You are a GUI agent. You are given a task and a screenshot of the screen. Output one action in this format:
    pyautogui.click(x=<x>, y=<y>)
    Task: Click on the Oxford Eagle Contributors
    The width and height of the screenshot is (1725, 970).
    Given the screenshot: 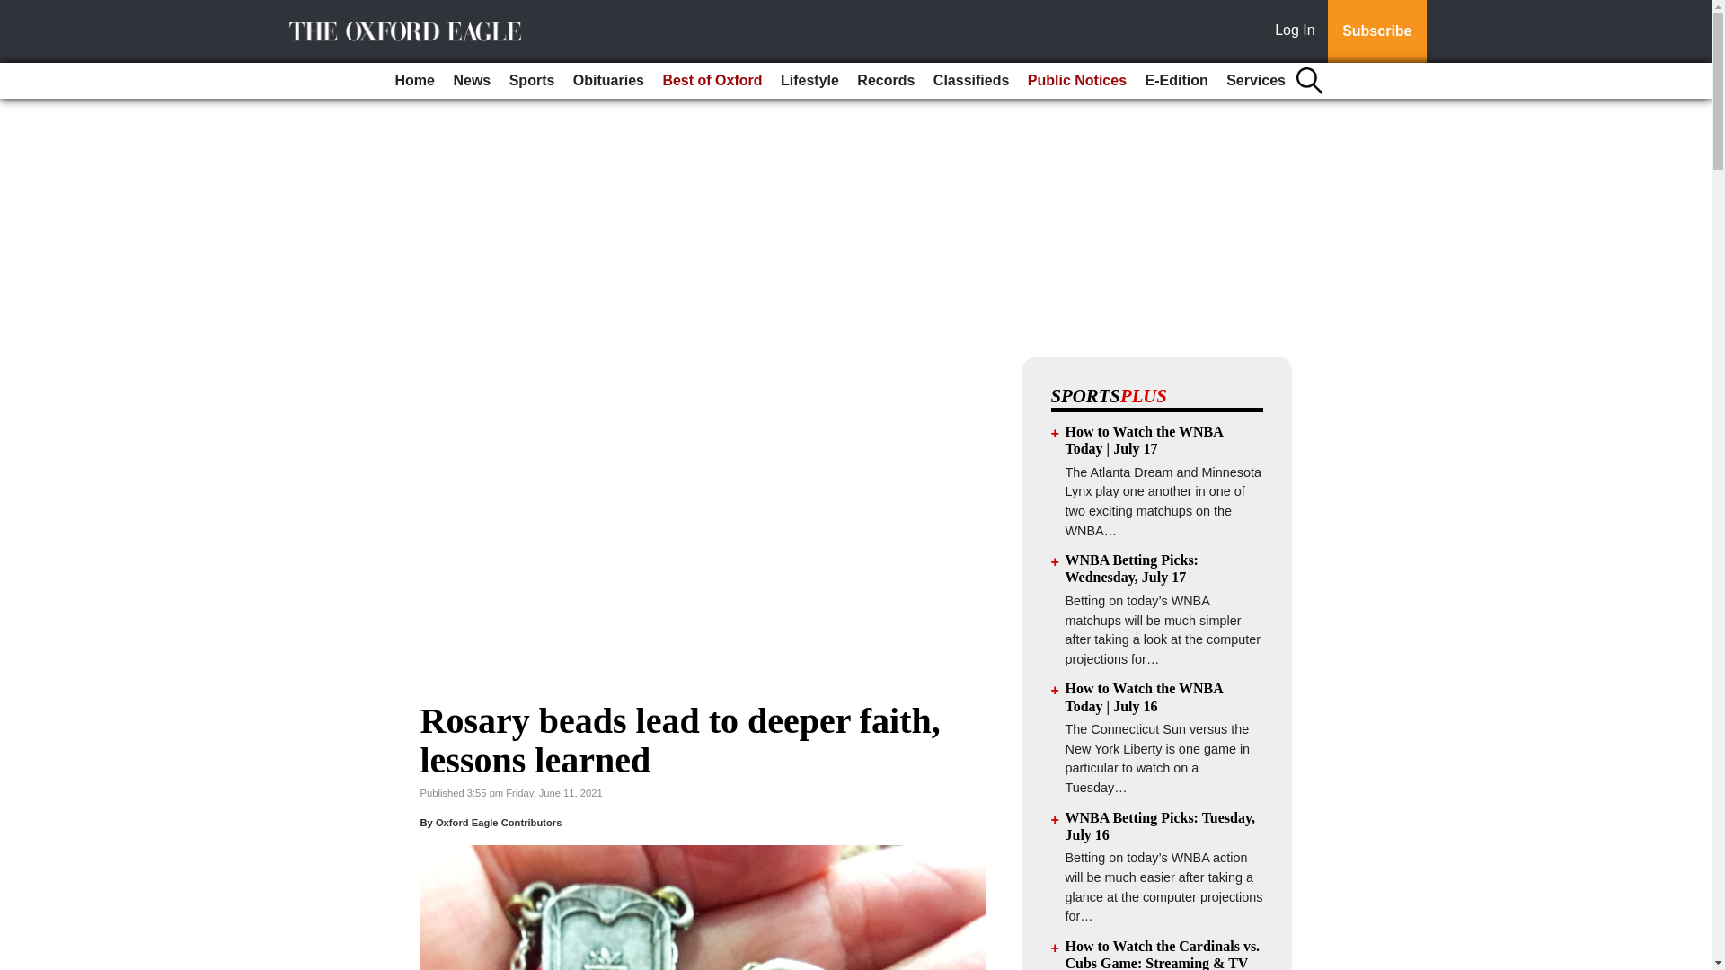 What is the action you would take?
    pyautogui.click(x=499, y=823)
    